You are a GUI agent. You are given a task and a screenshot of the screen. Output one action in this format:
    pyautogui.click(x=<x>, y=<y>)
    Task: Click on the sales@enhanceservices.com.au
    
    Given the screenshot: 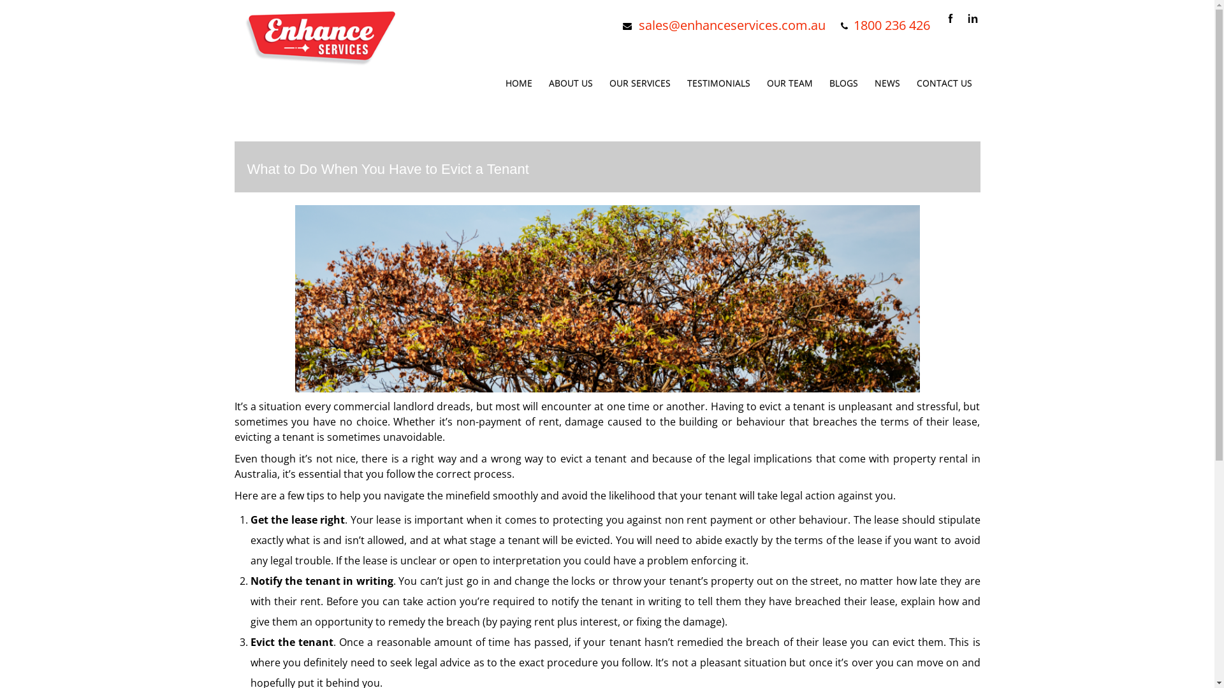 What is the action you would take?
    pyautogui.click(x=732, y=25)
    